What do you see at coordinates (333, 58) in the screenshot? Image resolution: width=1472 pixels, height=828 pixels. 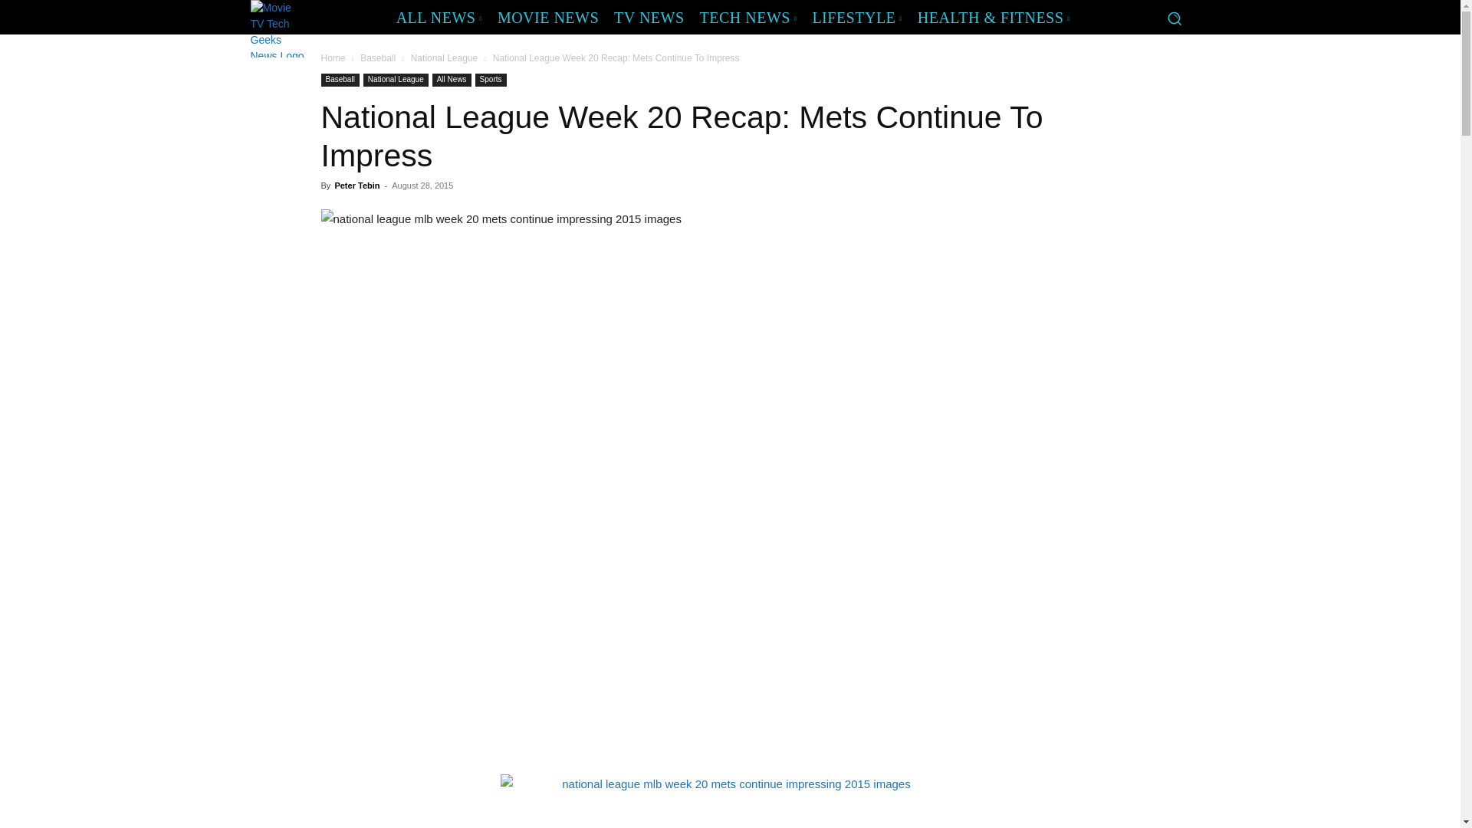 I see `Home` at bounding box center [333, 58].